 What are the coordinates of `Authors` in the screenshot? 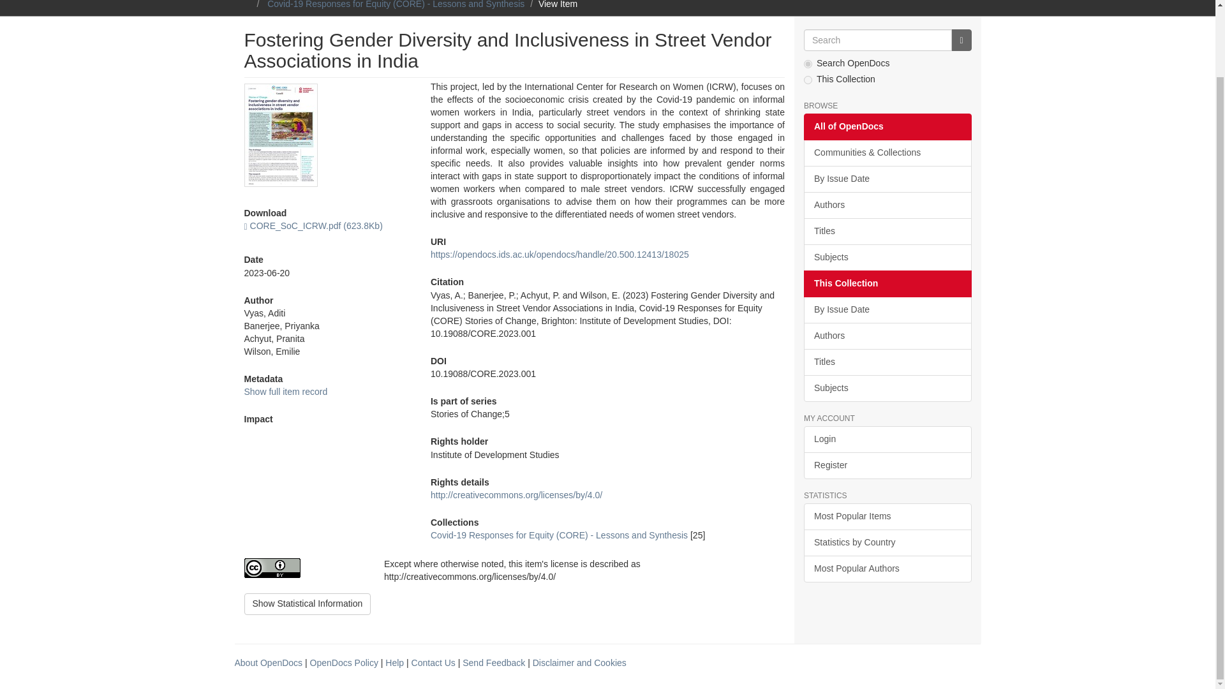 It's located at (887, 336).